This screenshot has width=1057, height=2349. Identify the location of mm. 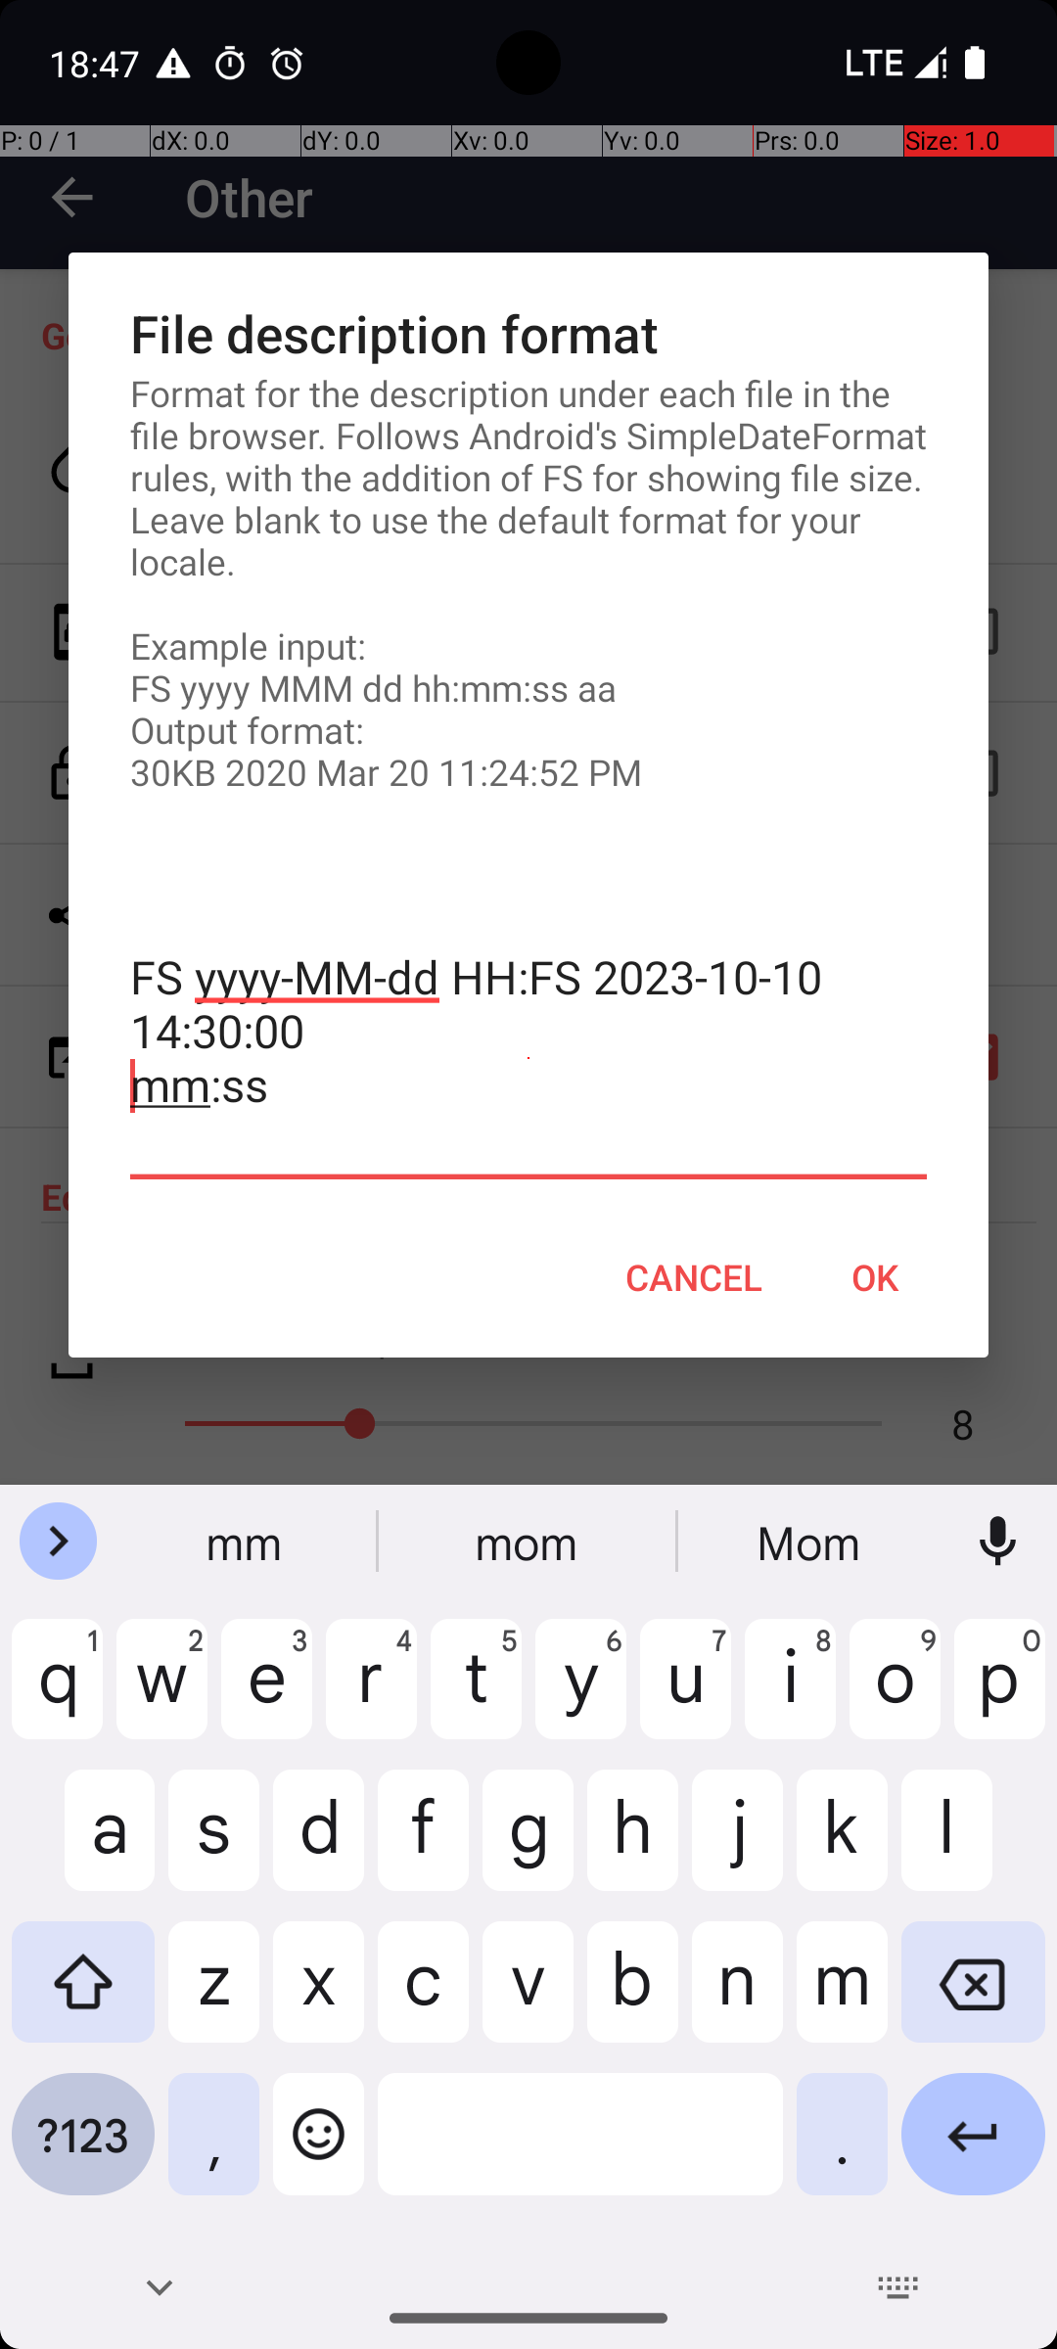
(246, 1542).